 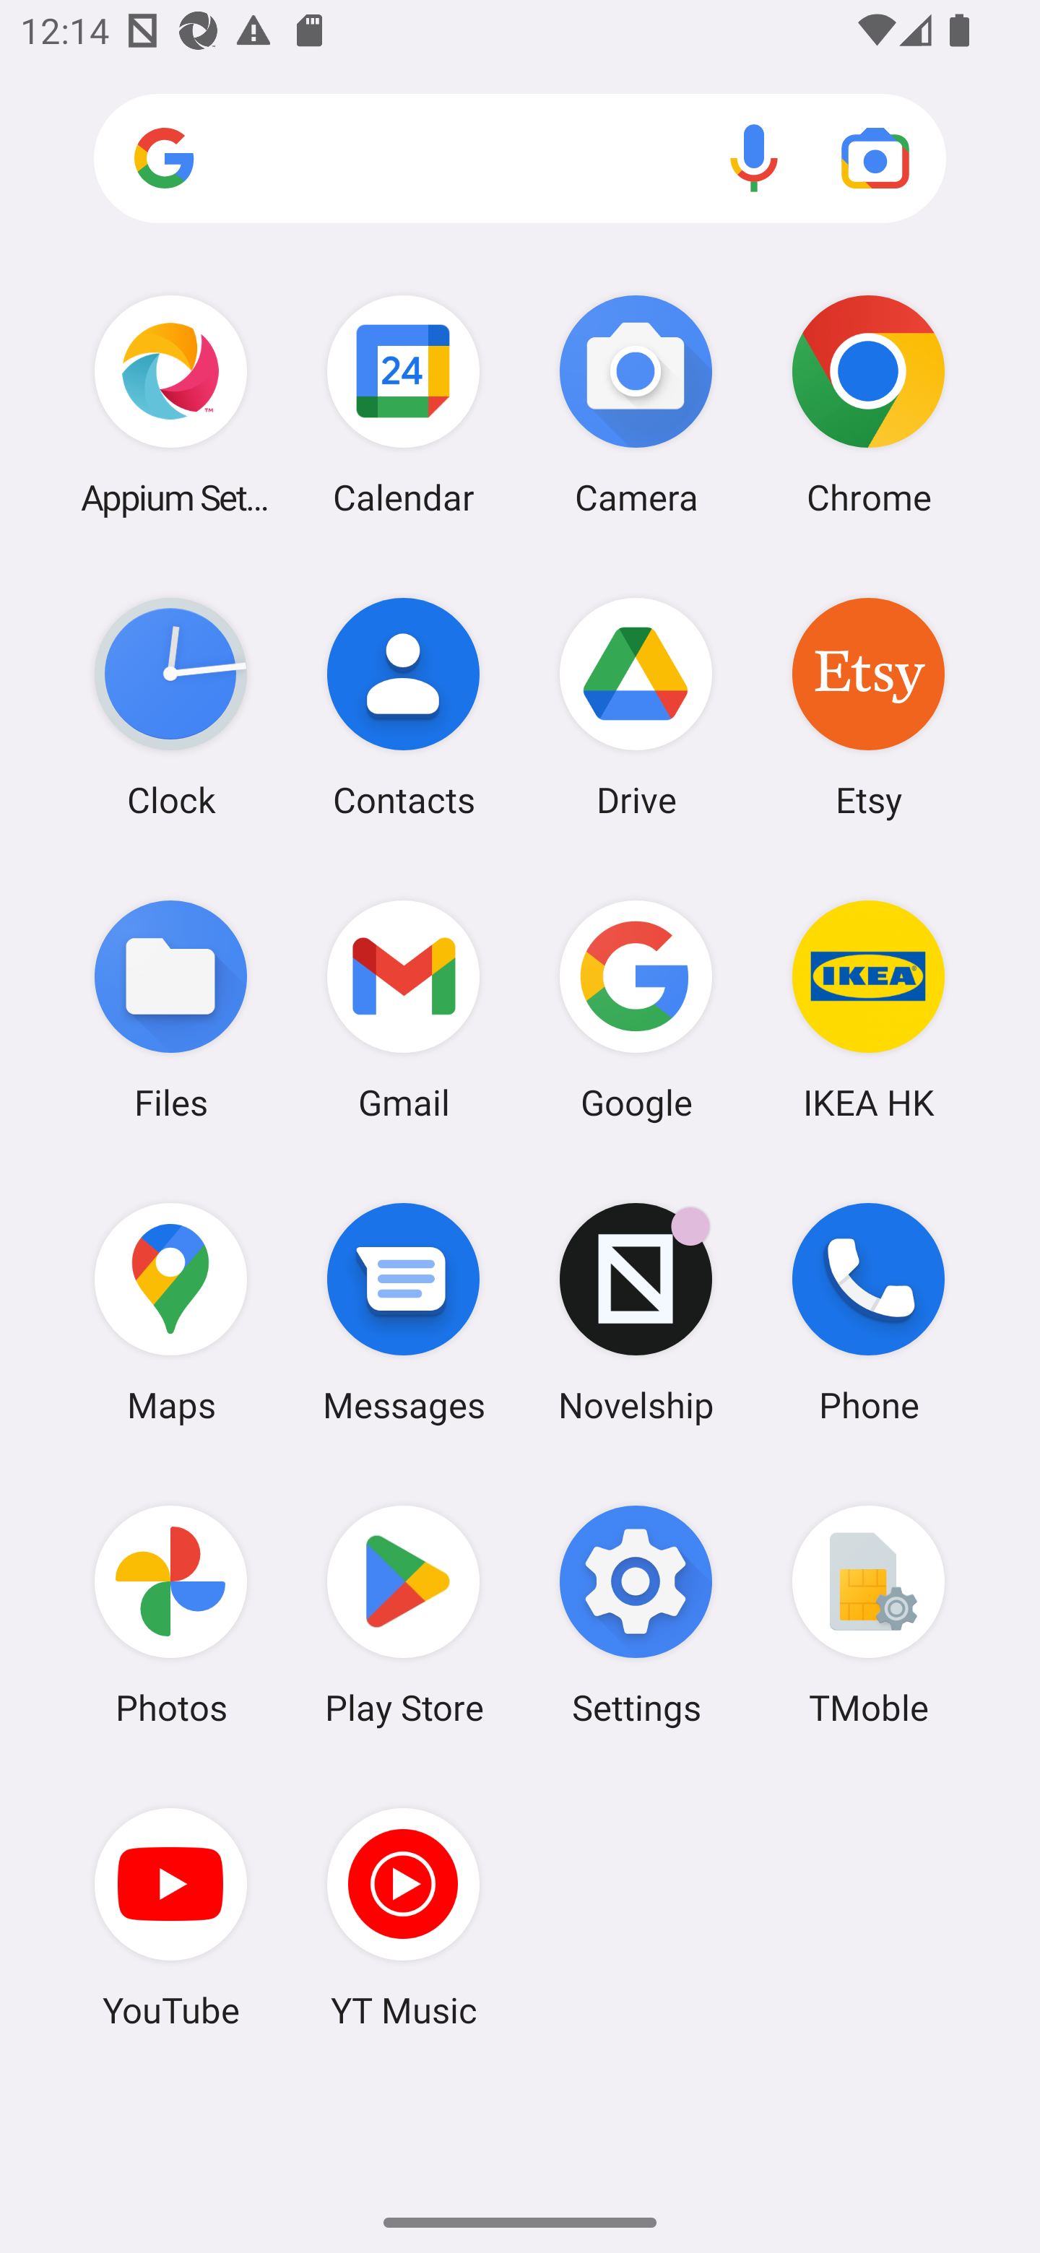 I want to click on Maps, so click(x=170, y=1312).